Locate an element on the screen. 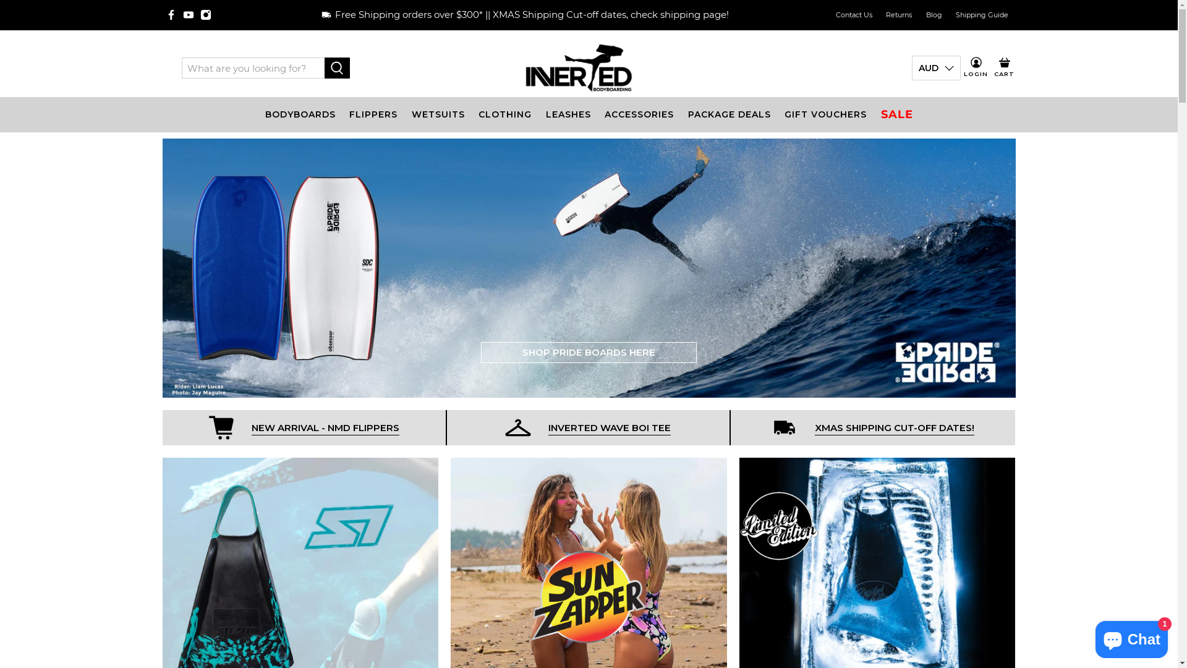 The image size is (1187, 668). FLIPPERS is located at coordinates (373, 115).